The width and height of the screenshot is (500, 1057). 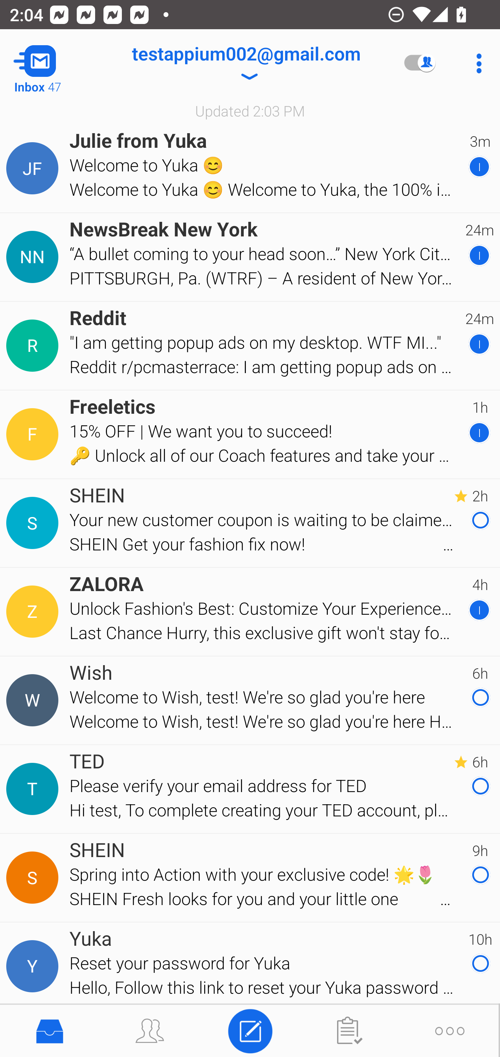 I want to click on Contact Details, so click(x=34, y=878).